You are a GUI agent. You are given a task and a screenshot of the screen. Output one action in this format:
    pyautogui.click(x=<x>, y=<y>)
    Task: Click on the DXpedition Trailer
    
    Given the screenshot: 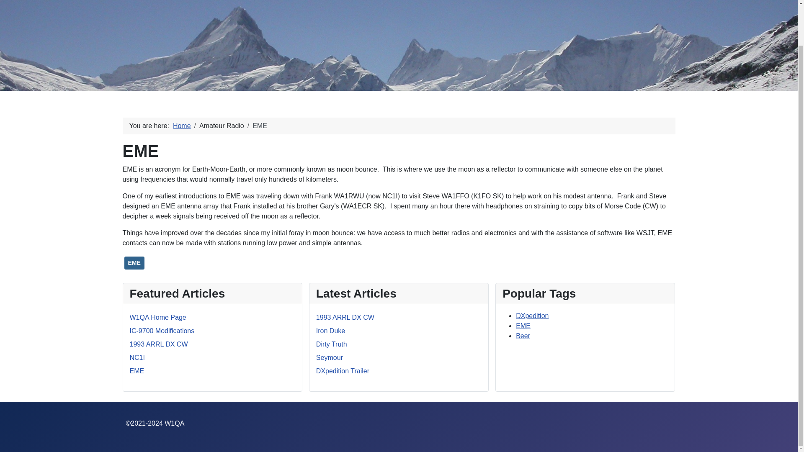 What is the action you would take?
    pyautogui.click(x=343, y=371)
    